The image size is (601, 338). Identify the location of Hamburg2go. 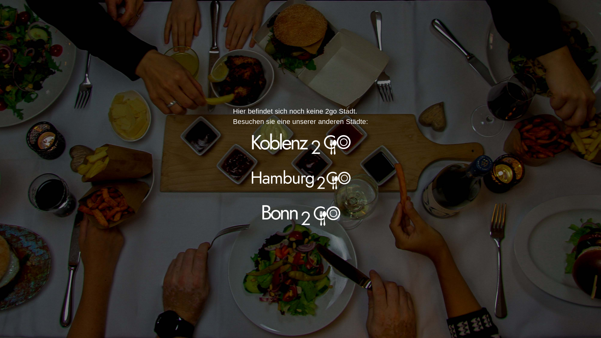
(300, 179).